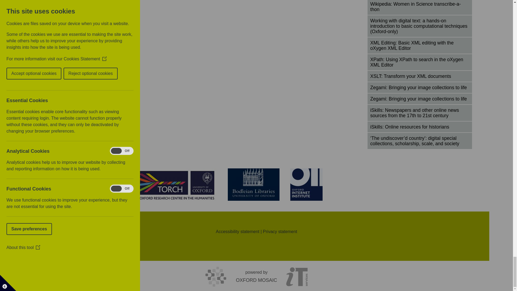  I want to click on IT Services, so click(103, 185).